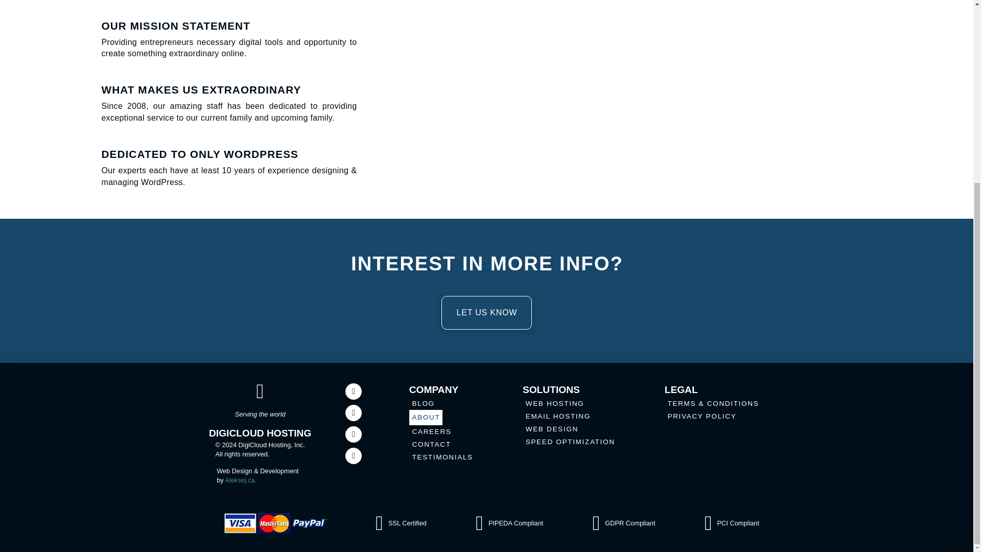 Image resolution: width=981 pixels, height=552 pixels. Describe the element at coordinates (555, 403) in the screenshot. I see `WEB HOSTING` at that location.